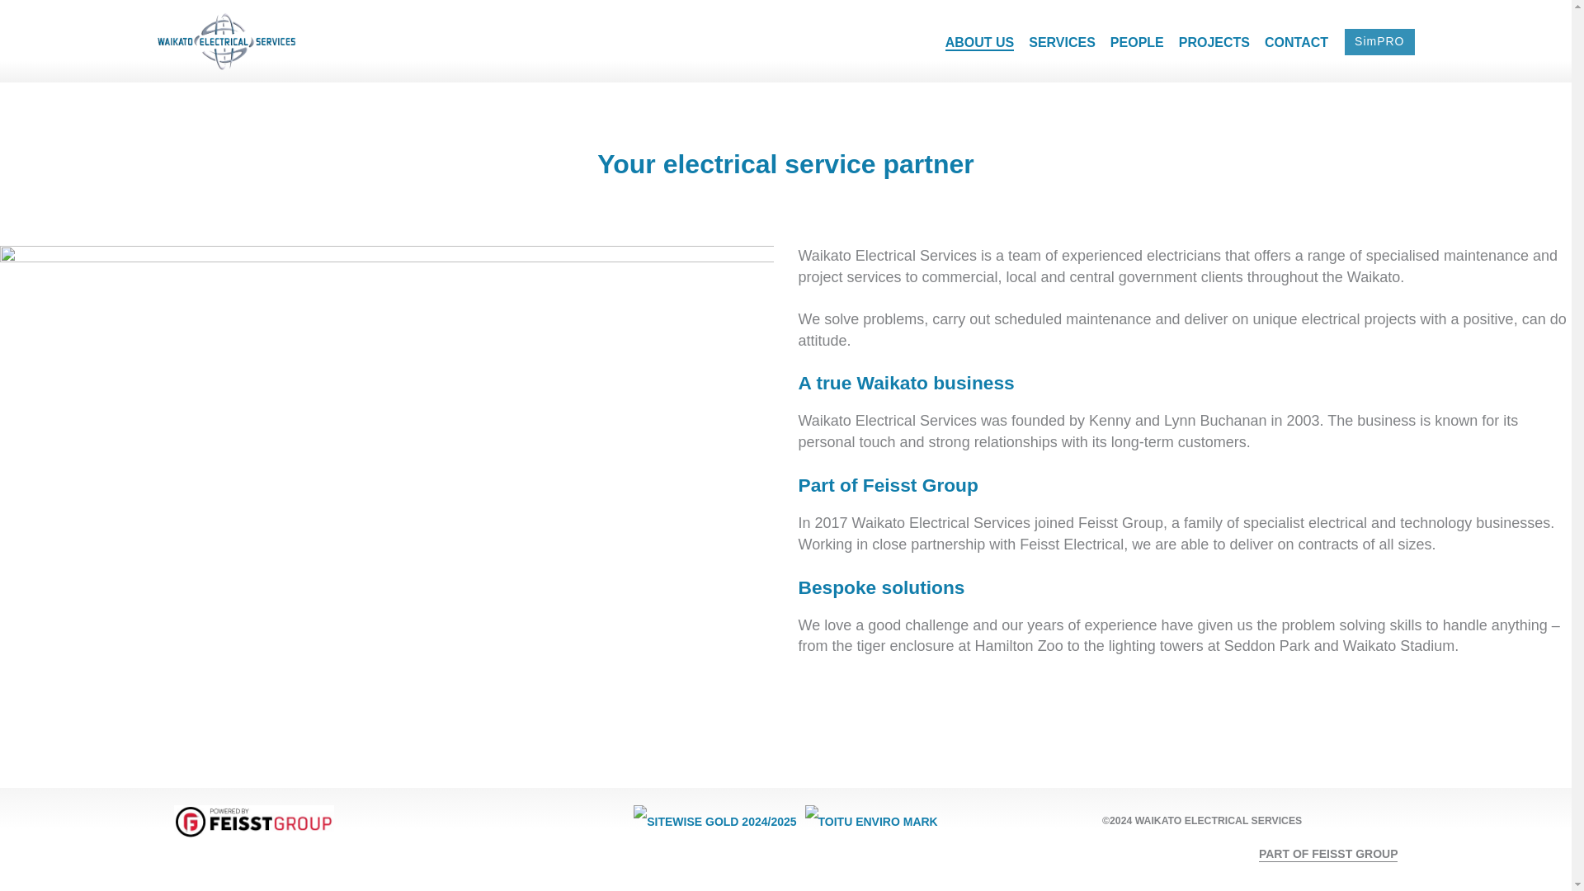 The width and height of the screenshot is (1584, 891). What do you see at coordinates (1137, 43) in the screenshot?
I see `PEOPLE` at bounding box center [1137, 43].